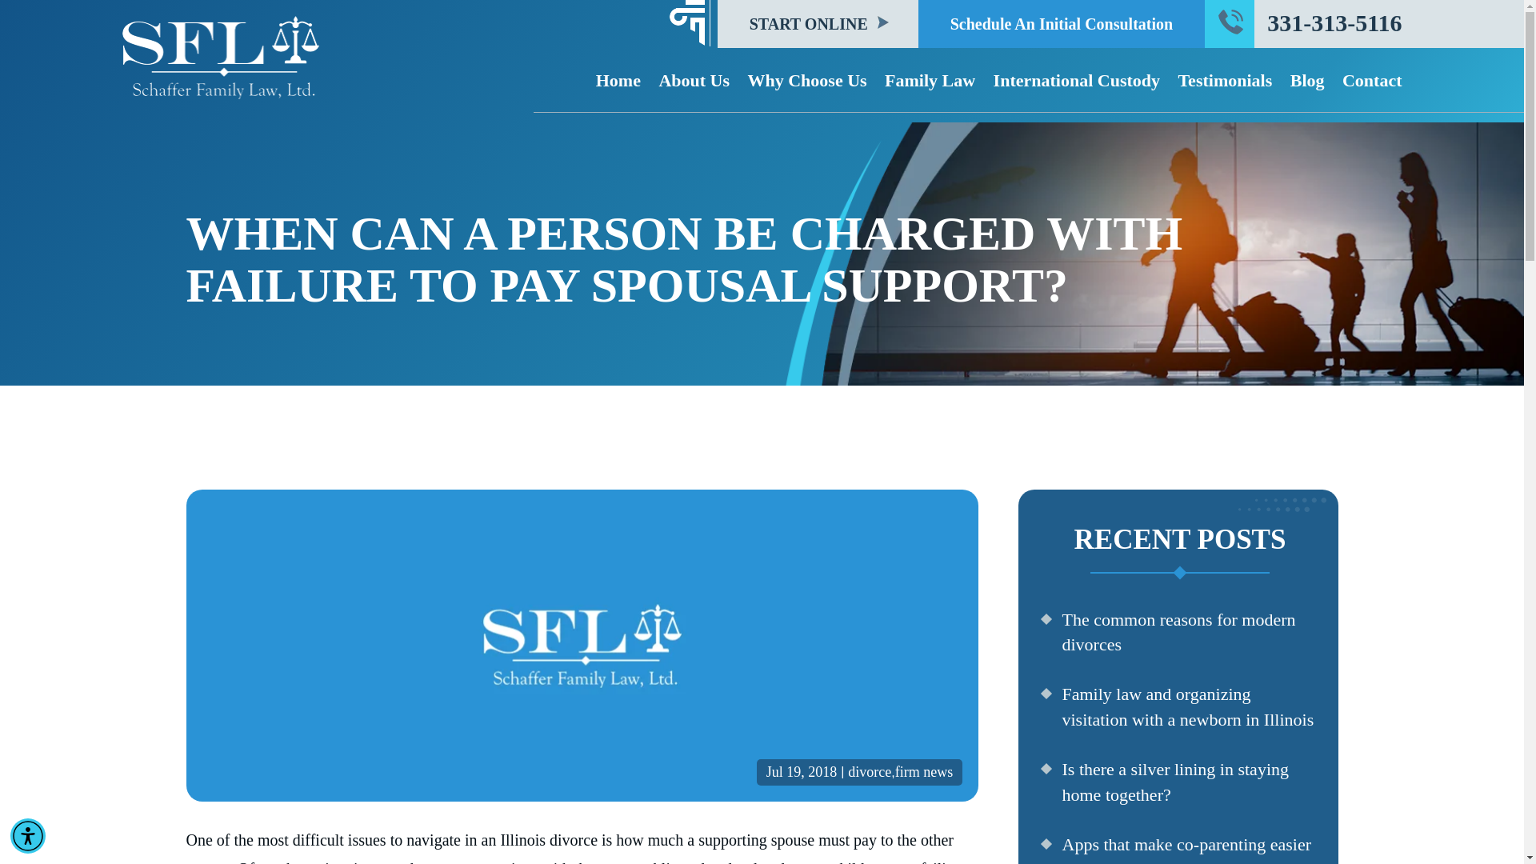 The height and width of the screenshot is (864, 1536). Describe the element at coordinates (1077, 80) in the screenshot. I see `International Custody` at that location.